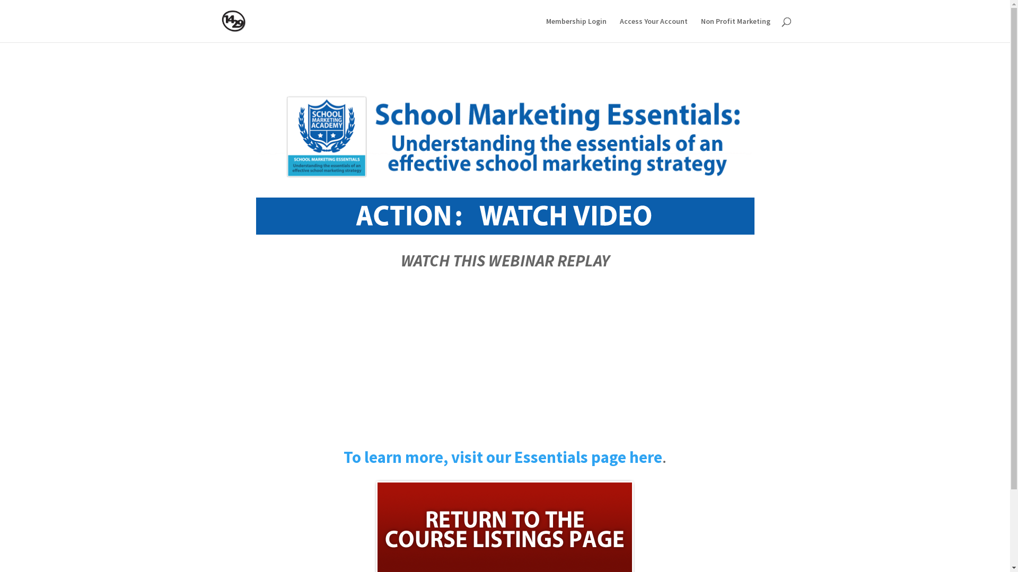  Describe the element at coordinates (736, 30) in the screenshot. I see `Non Profit Marketing` at that location.